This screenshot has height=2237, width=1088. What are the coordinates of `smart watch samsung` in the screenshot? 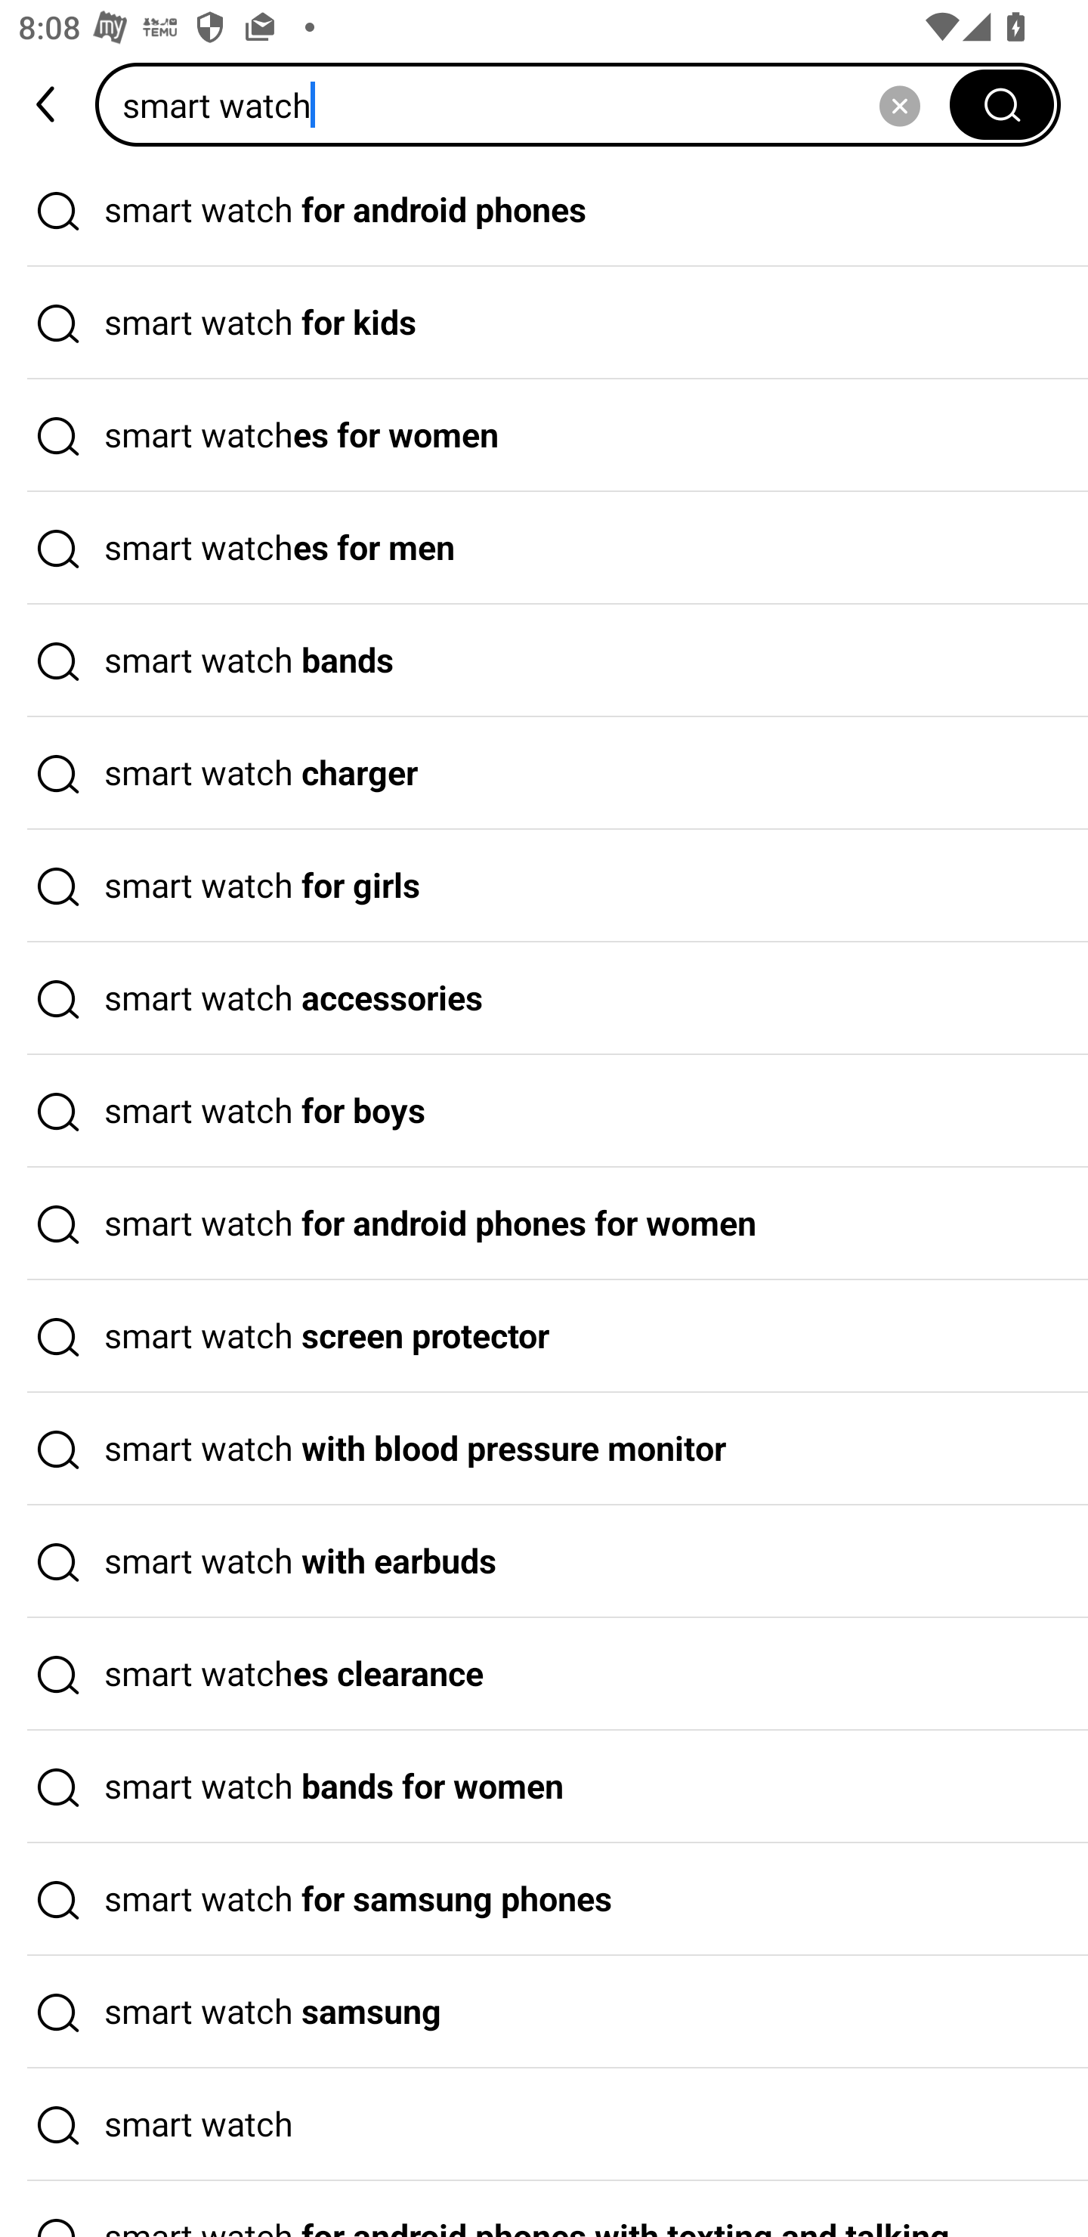 It's located at (544, 2012).